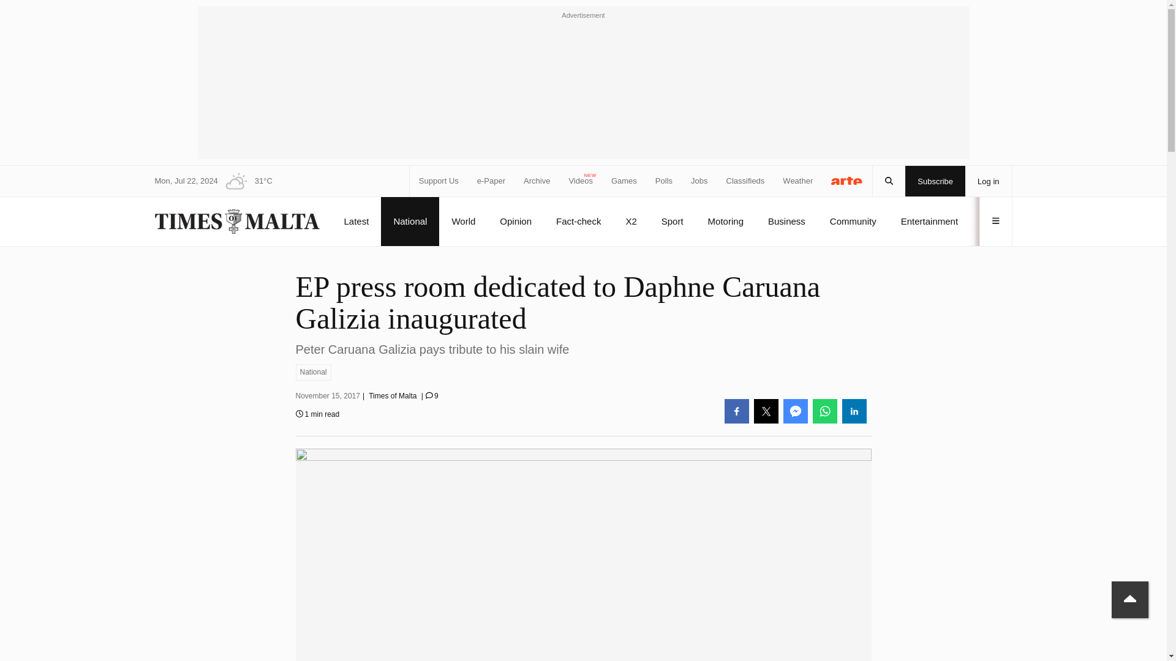  Describe the element at coordinates (746, 181) in the screenshot. I see `Classifieds` at that location.